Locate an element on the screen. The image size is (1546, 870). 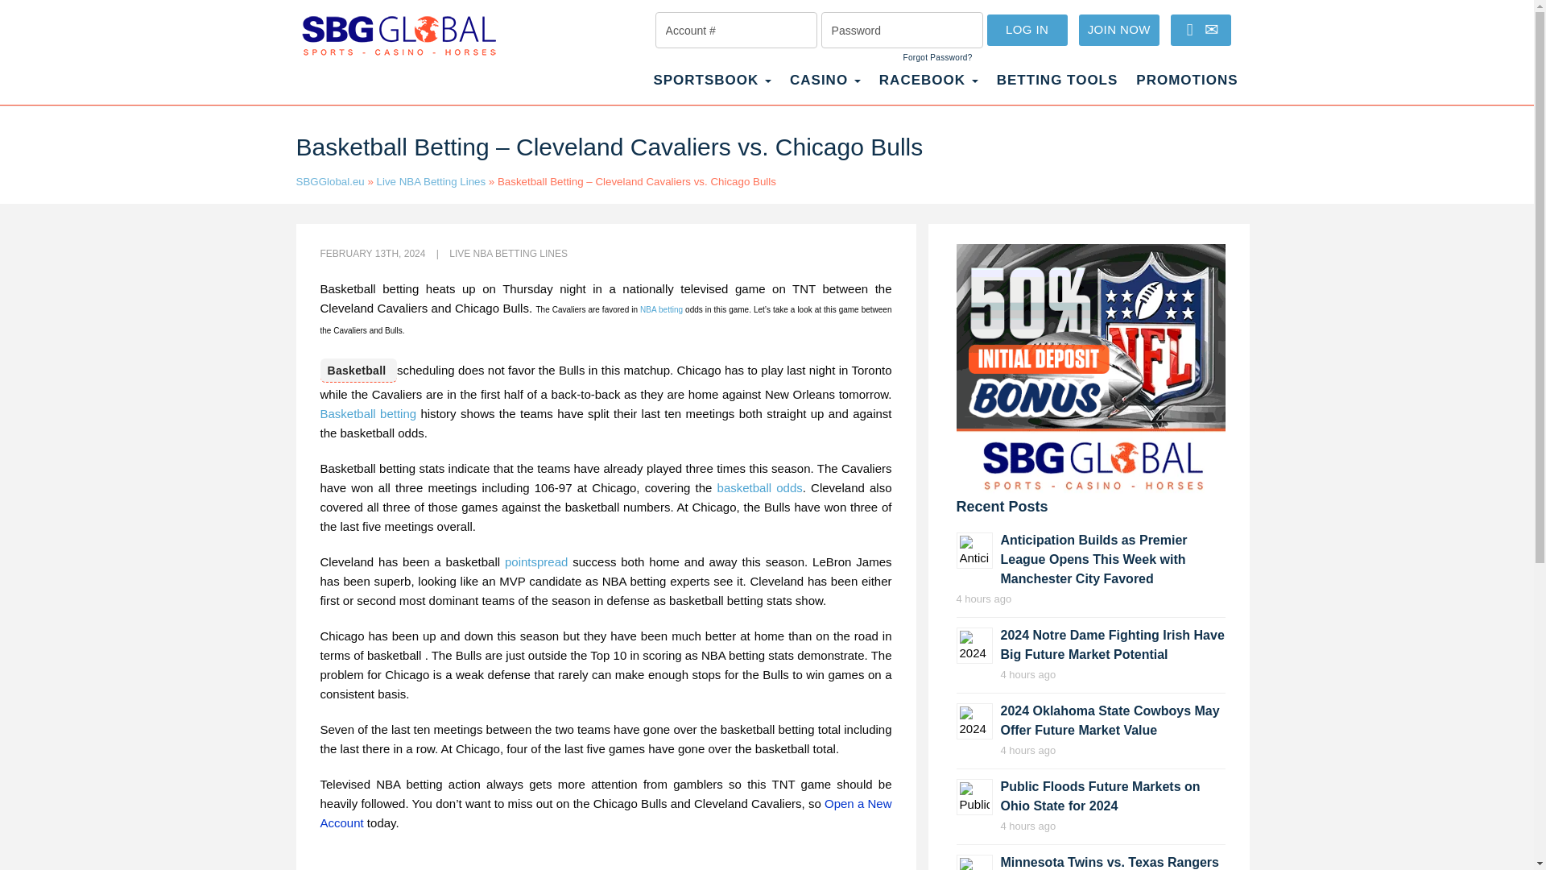
Sportsbook is located at coordinates (712, 89).